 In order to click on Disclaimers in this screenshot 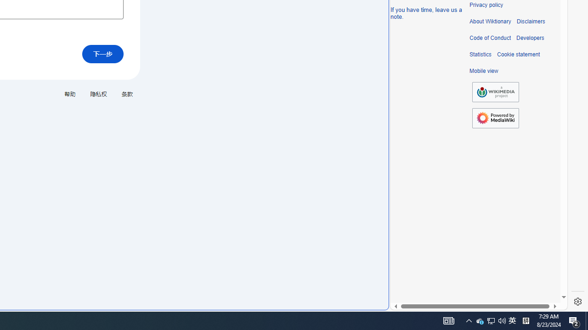, I will do `click(530, 22)`.